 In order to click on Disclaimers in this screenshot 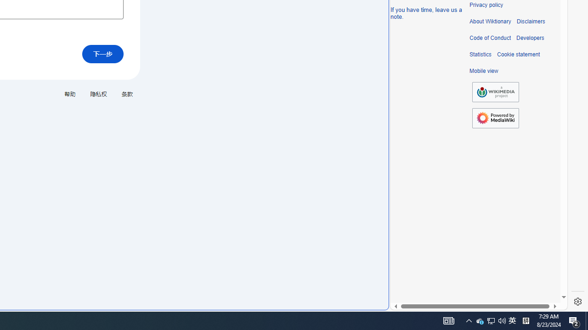, I will do `click(530, 22)`.